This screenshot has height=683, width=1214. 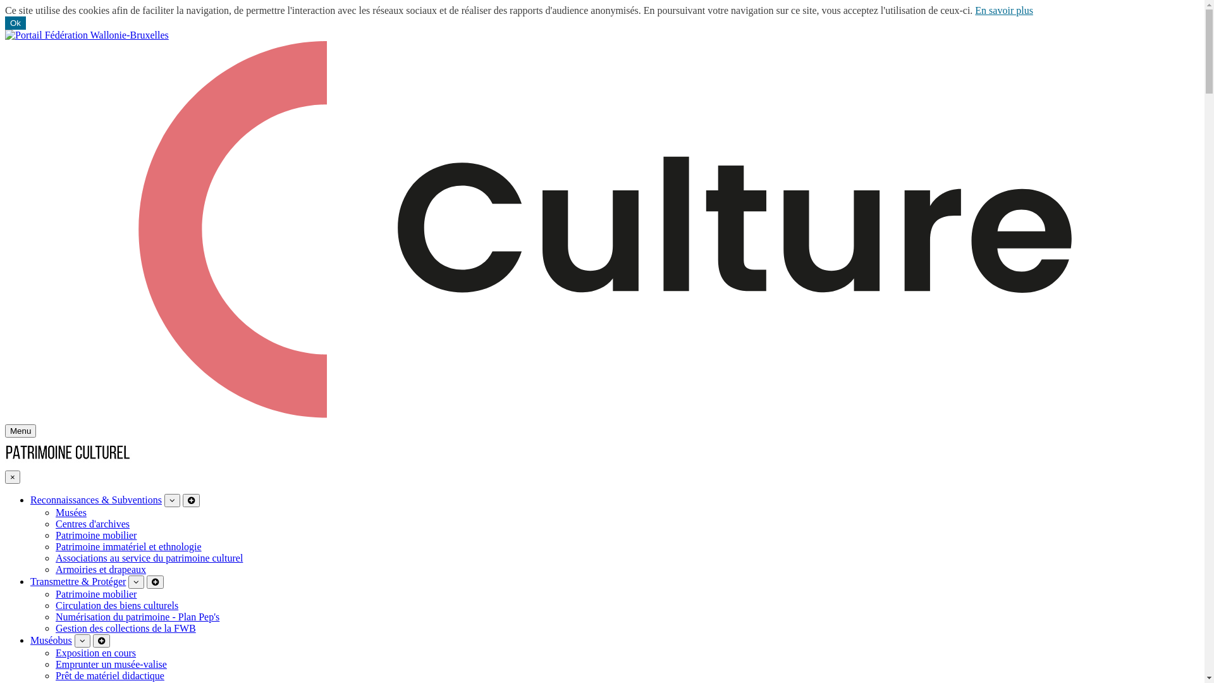 What do you see at coordinates (1004, 10) in the screenshot?
I see `En savoir plus` at bounding box center [1004, 10].